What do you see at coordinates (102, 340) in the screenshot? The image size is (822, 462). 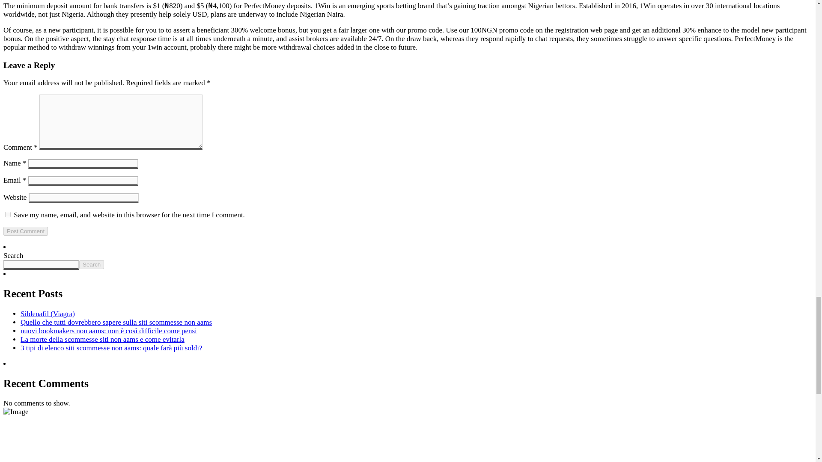 I see `La morte della scommesse siti non aams e come evitarla` at bounding box center [102, 340].